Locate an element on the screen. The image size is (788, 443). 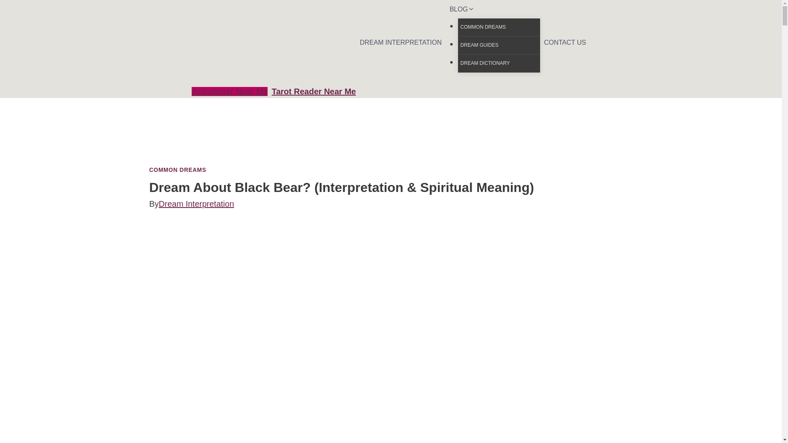
DREAM INTERPRETATION is located at coordinates (401, 43).